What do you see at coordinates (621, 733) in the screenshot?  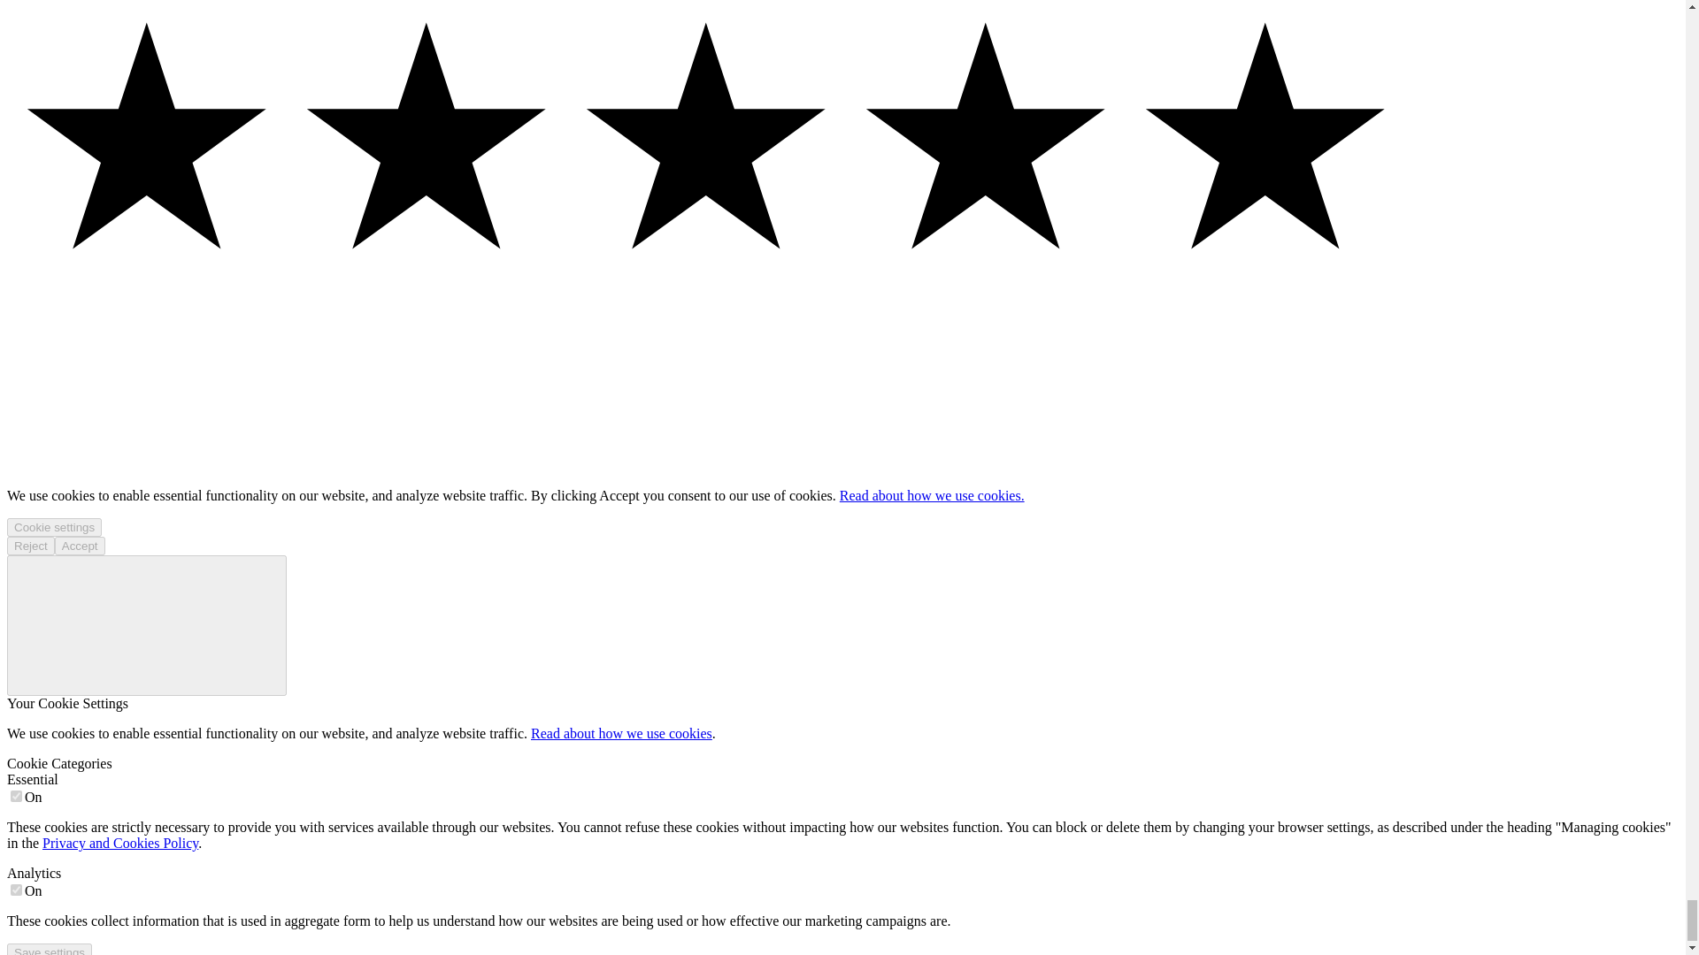 I see `Read about how we use cookies` at bounding box center [621, 733].